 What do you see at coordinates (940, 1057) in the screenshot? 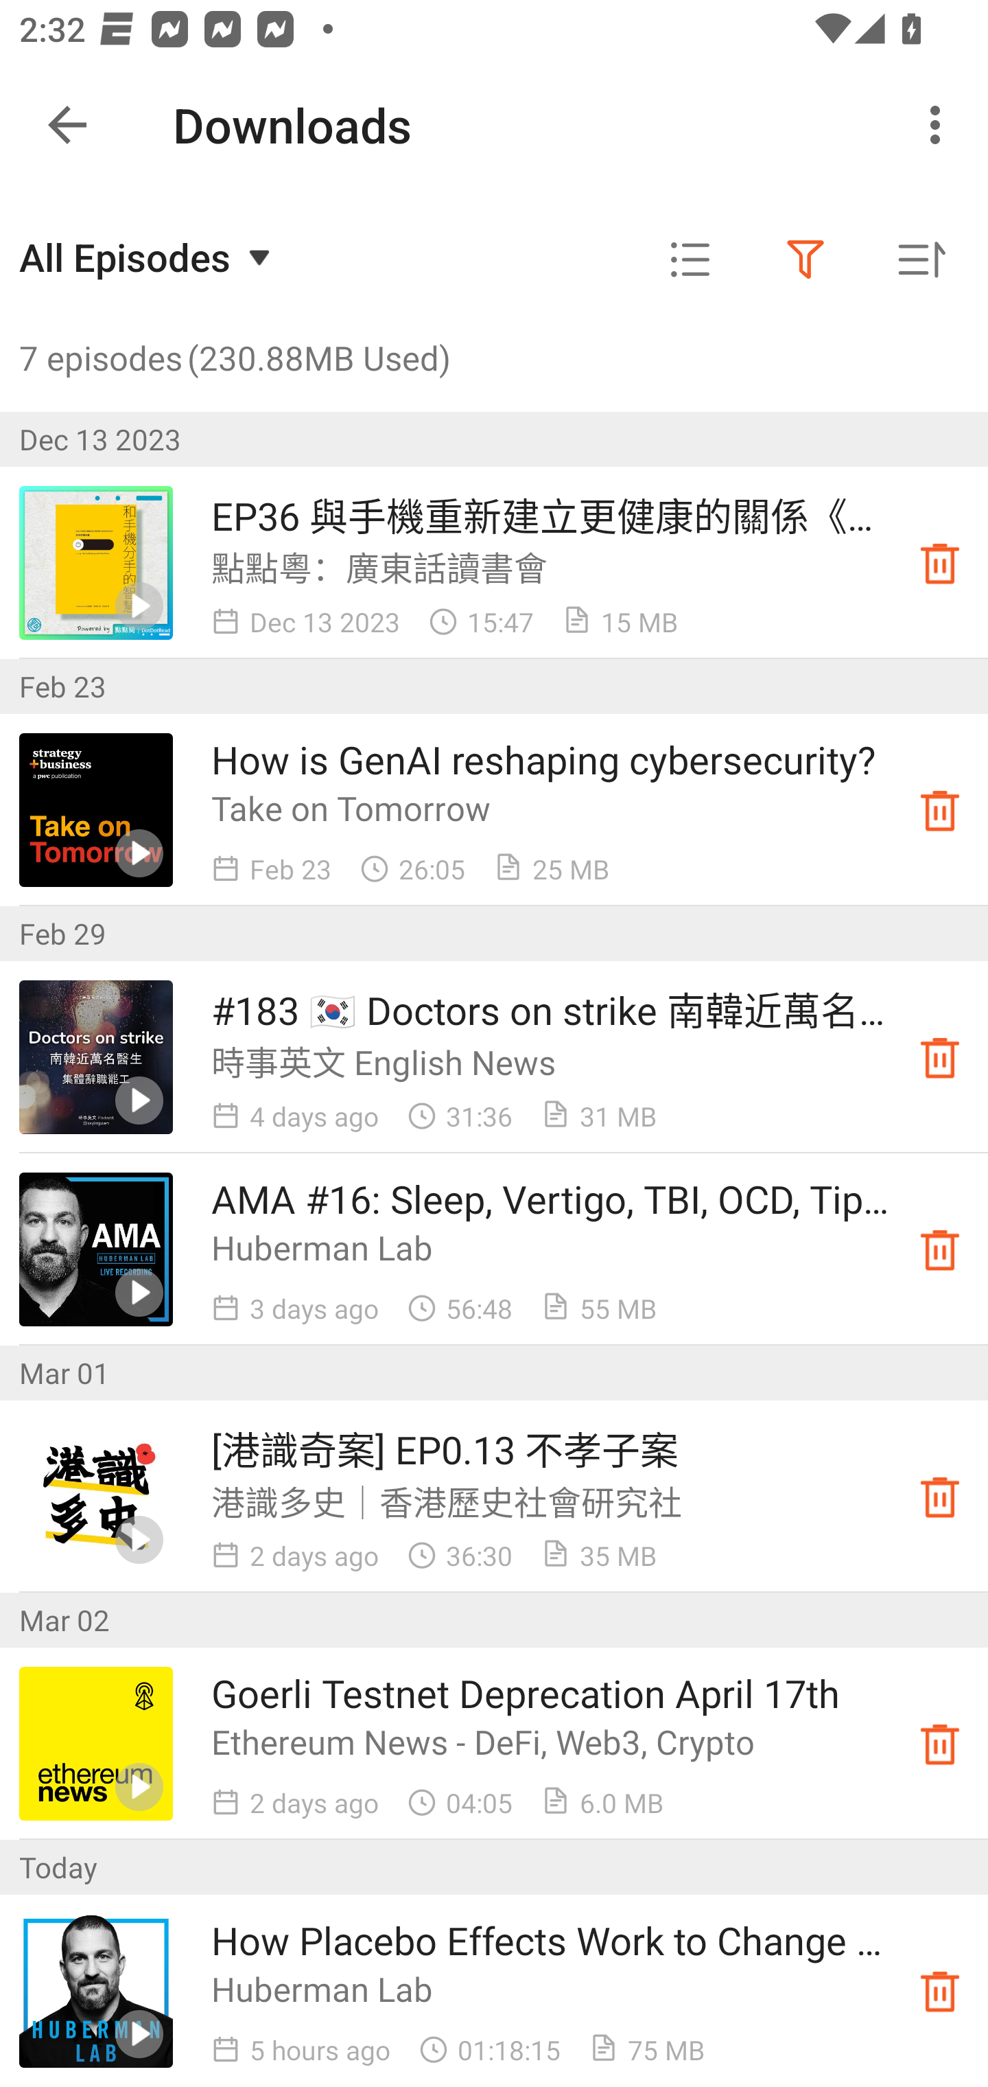
I see `Downloaded` at bounding box center [940, 1057].